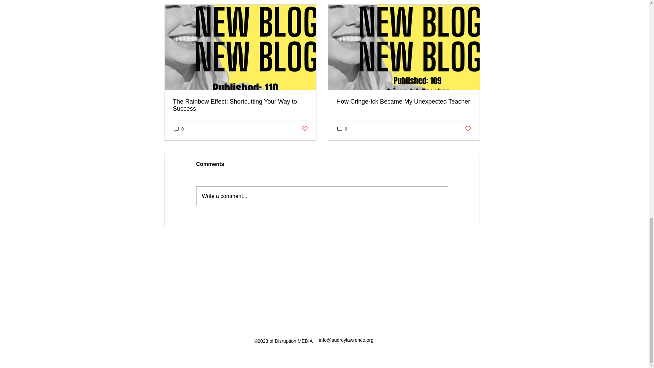 This screenshot has width=654, height=368. Describe the element at coordinates (240, 105) in the screenshot. I see `The Rainbow Effect: Shortcutting Your Way to Success` at that location.